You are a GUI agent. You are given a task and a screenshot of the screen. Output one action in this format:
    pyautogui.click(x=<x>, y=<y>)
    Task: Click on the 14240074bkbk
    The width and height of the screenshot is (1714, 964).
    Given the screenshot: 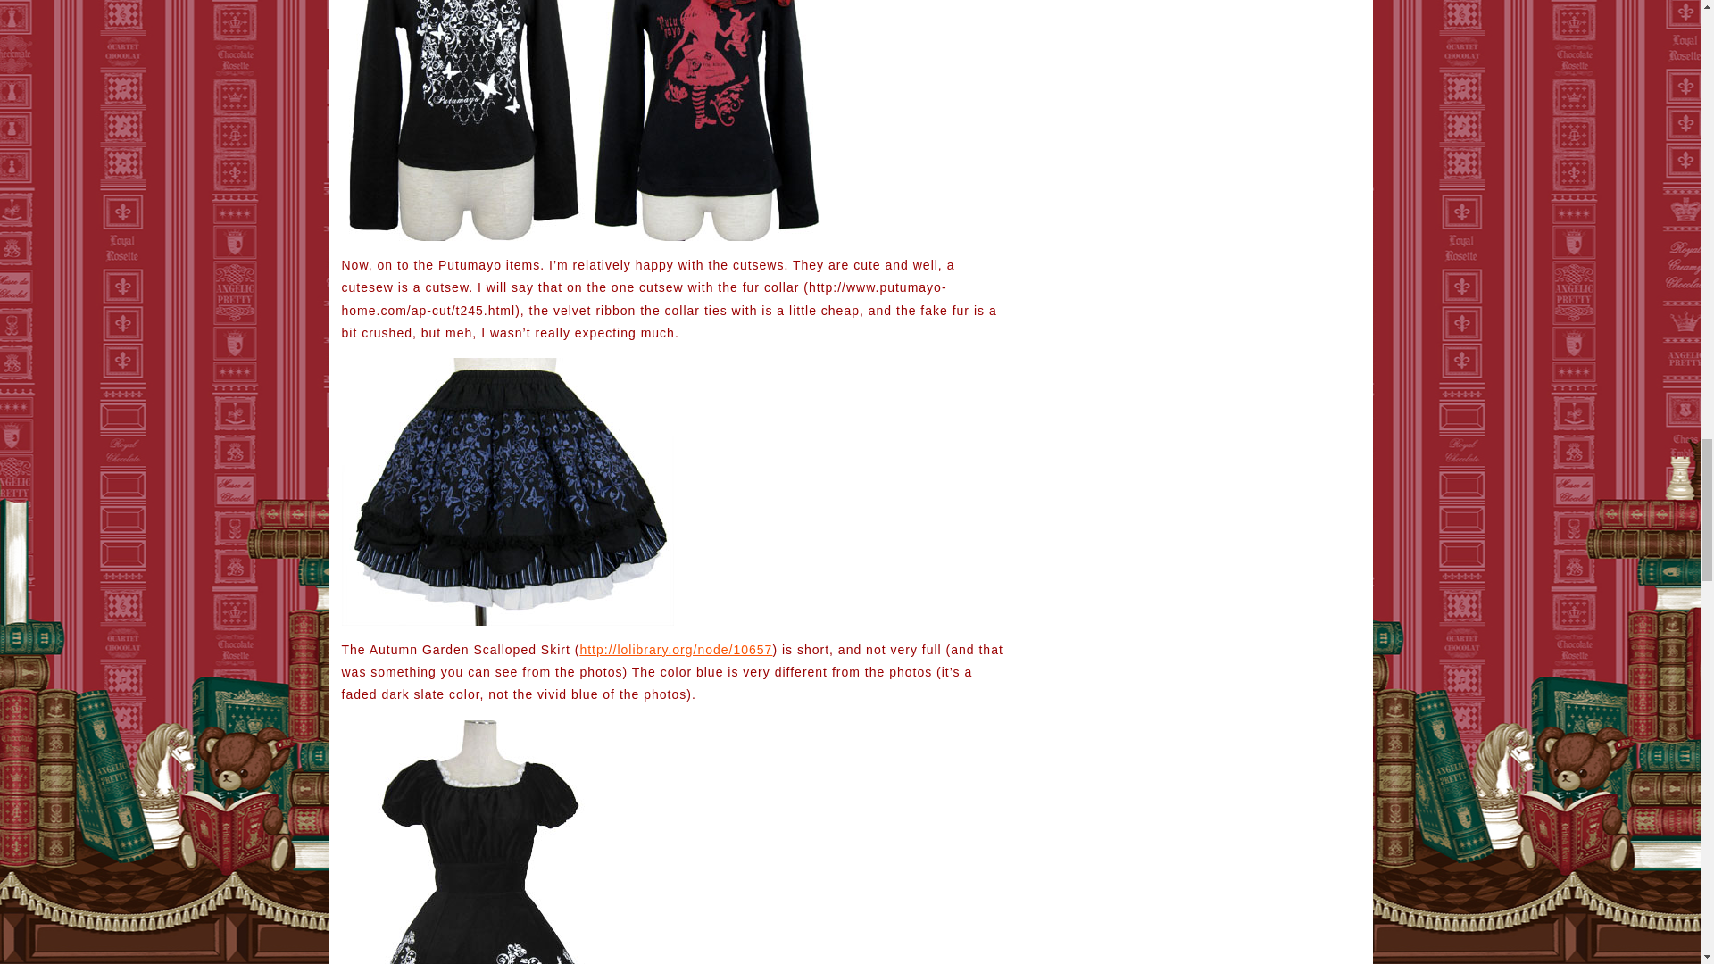 What is the action you would take?
    pyautogui.click(x=507, y=491)
    